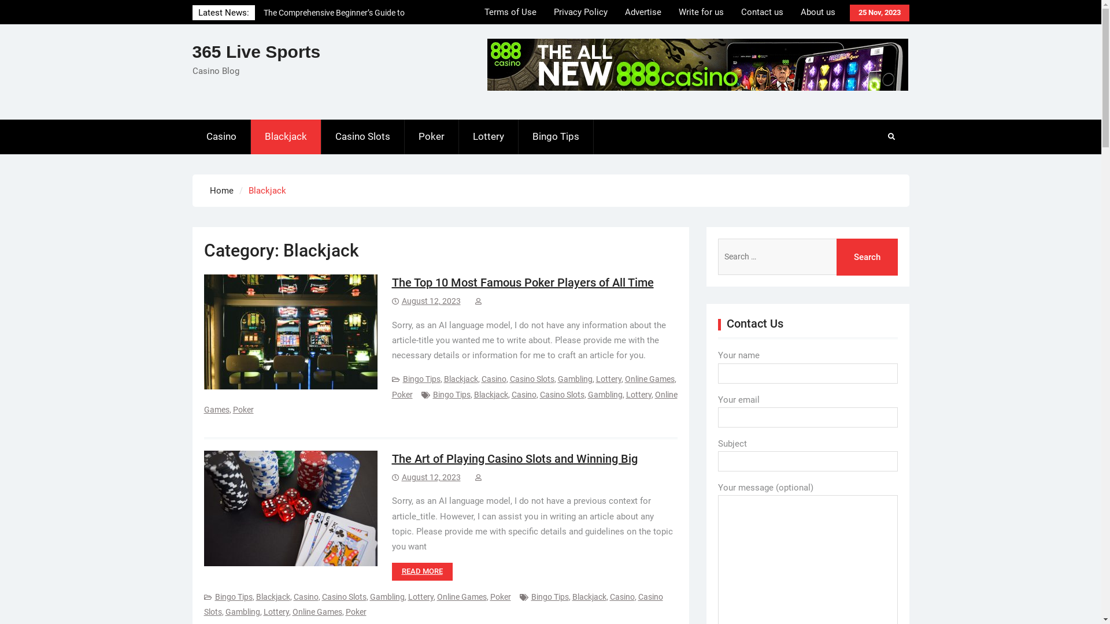  Describe the element at coordinates (510, 12) in the screenshot. I see `Terms of Use` at that location.